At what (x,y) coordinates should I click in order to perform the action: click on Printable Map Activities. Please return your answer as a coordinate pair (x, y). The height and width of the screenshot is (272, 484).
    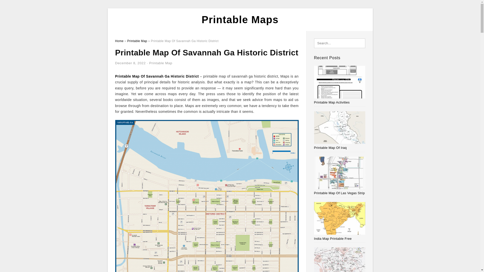
    Looking at the image, I should click on (332, 102).